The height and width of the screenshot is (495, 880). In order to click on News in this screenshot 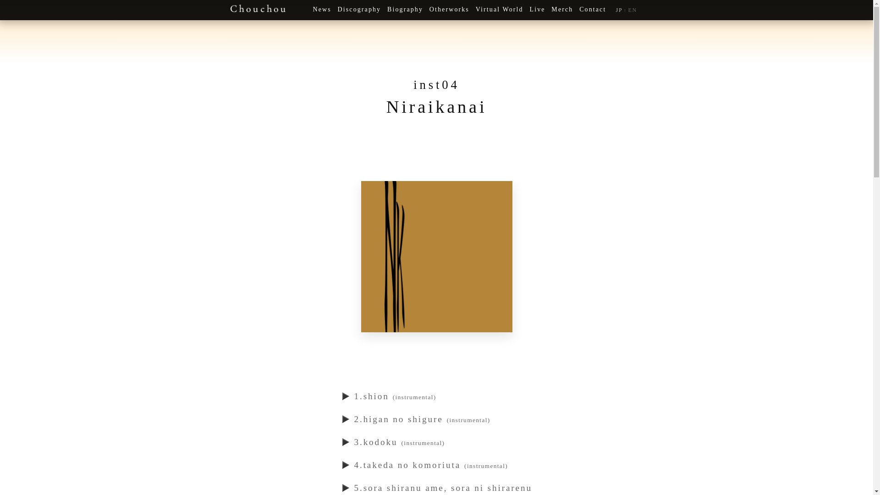, I will do `click(322, 10)`.